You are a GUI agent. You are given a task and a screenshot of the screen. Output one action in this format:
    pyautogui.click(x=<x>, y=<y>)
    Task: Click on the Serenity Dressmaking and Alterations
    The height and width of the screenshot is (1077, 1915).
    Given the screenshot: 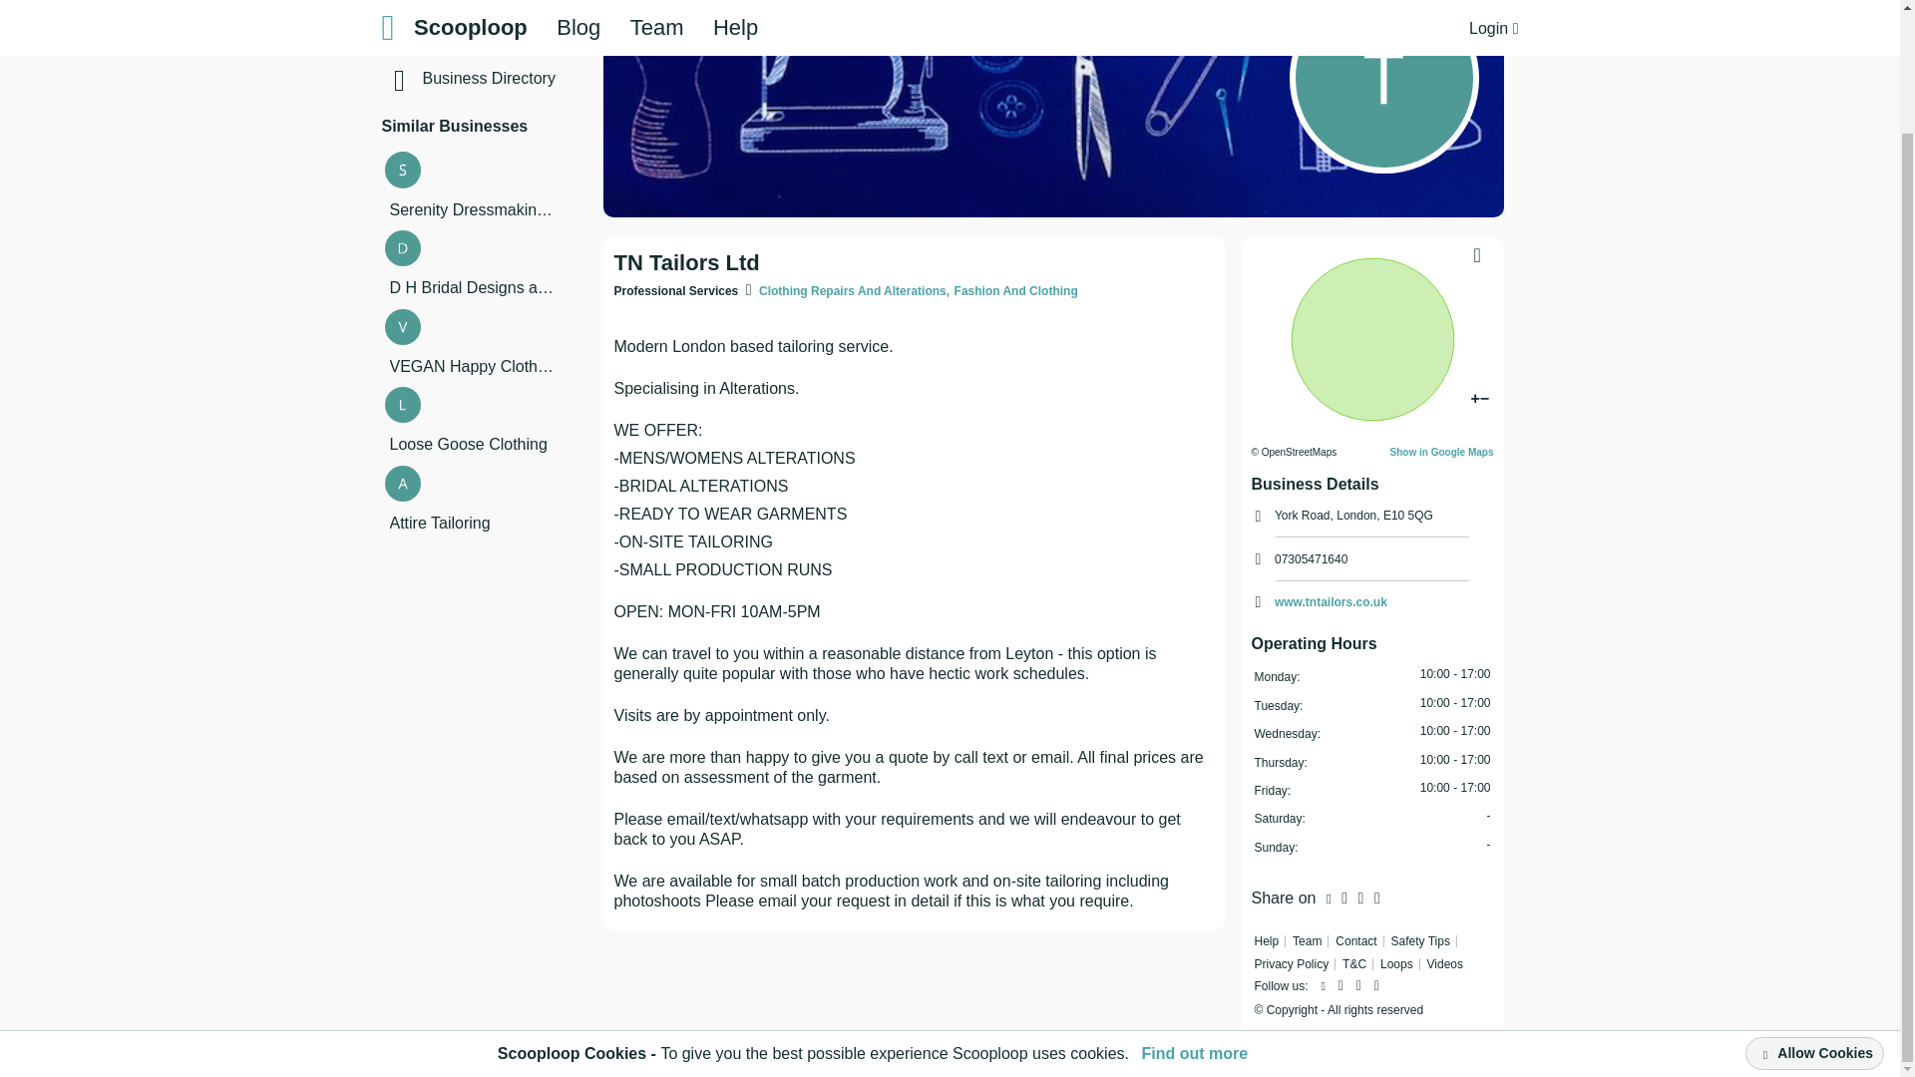 What is the action you would take?
    pyautogui.click(x=471, y=209)
    